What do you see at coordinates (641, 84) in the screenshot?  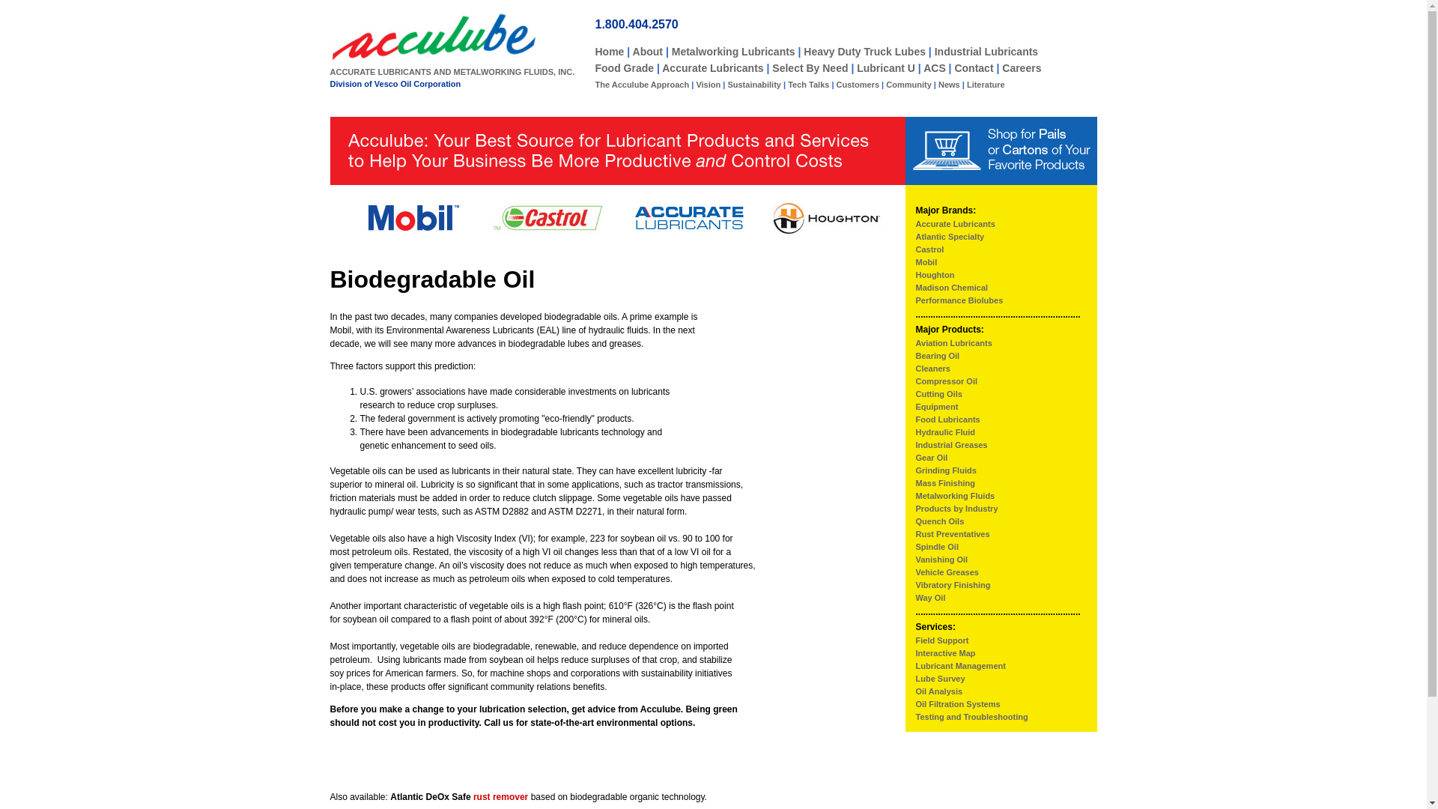 I see `The Acculube Approach` at bounding box center [641, 84].